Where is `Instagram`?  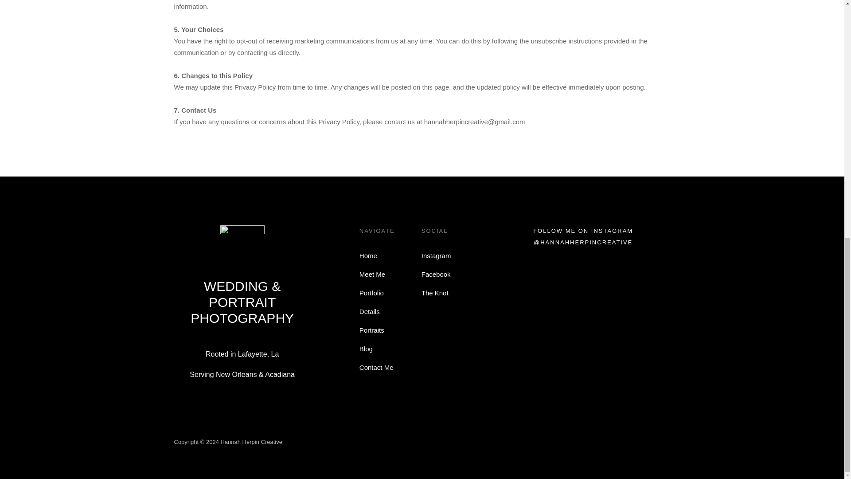
Instagram is located at coordinates (436, 255).